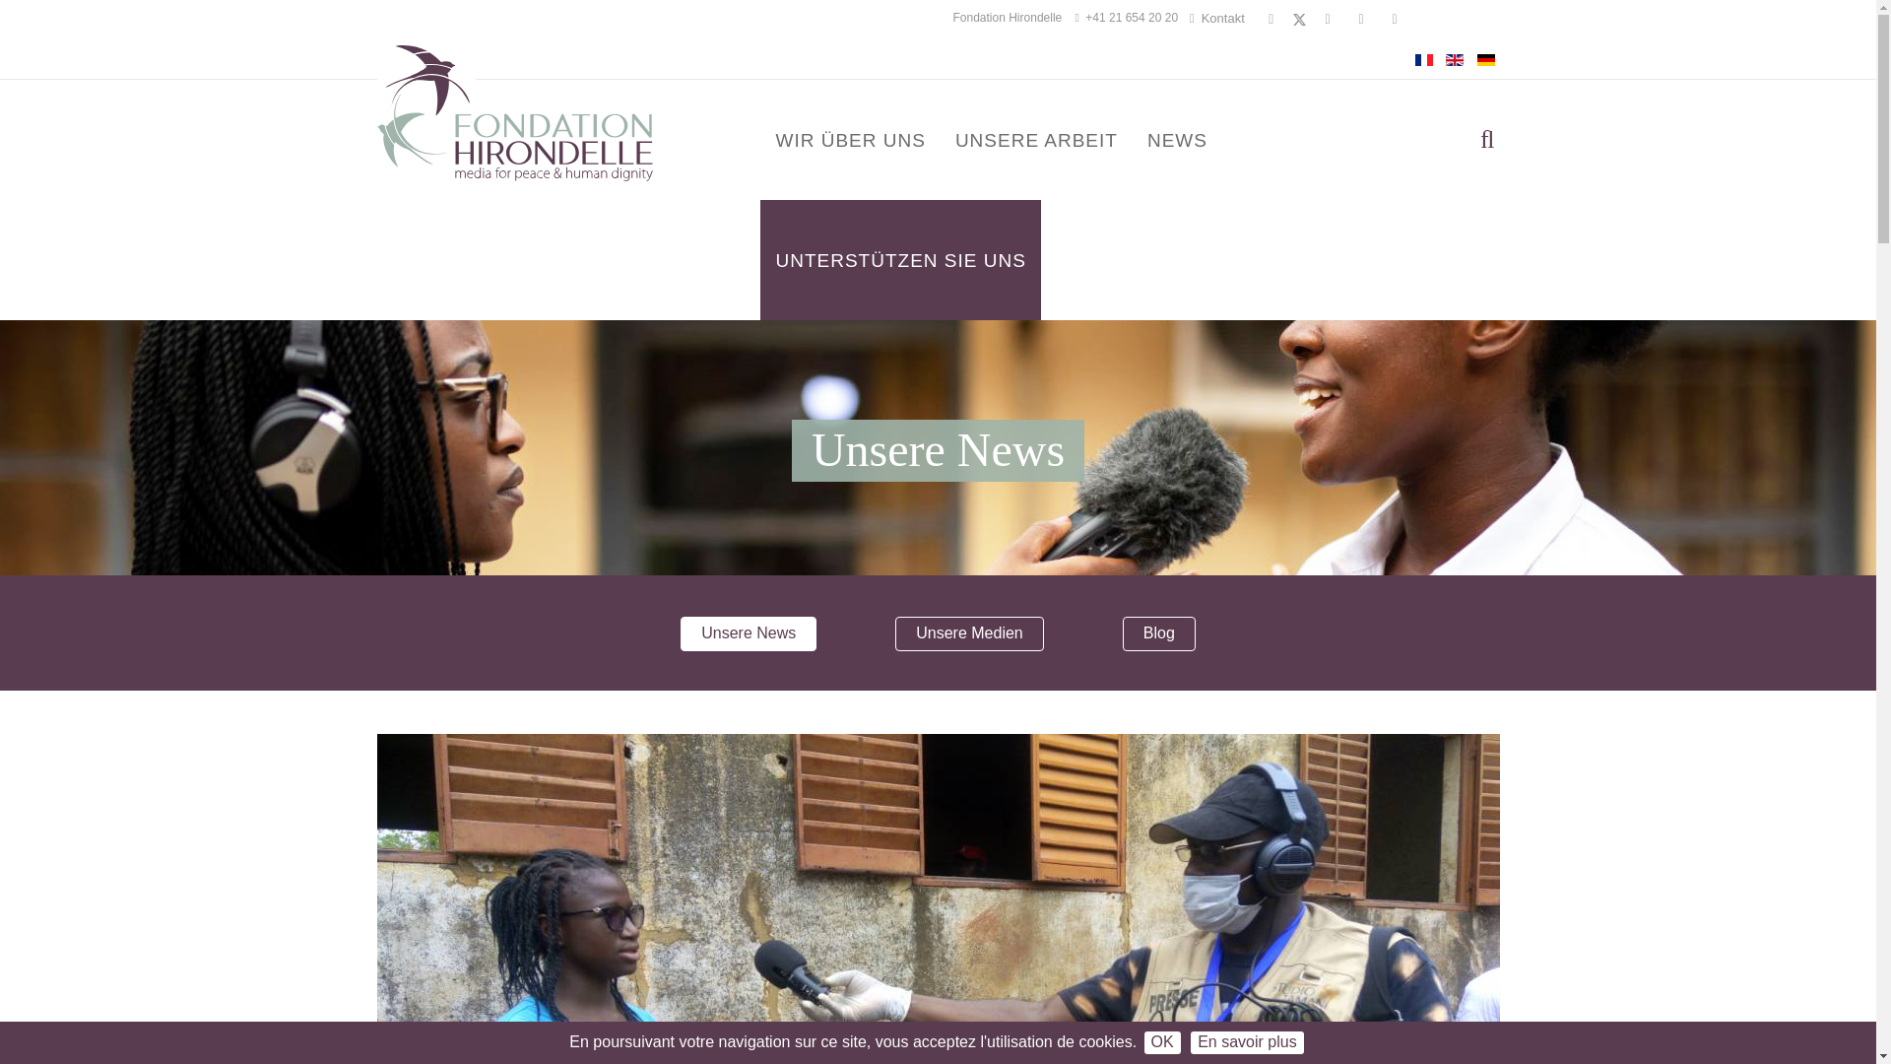 This screenshot has height=1064, width=1891. Describe the element at coordinates (514, 112) in the screenshot. I see `Fondation Hirondelle - Media for Peace and Human Dignity` at that location.